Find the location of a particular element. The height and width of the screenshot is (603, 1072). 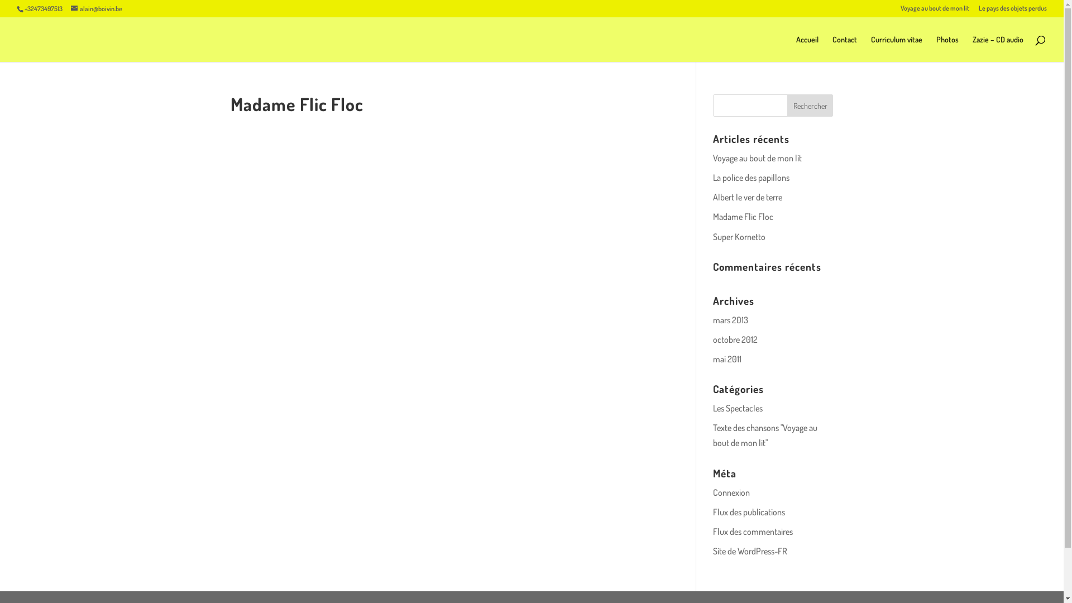

Photos is located at coordinates (947, 49).